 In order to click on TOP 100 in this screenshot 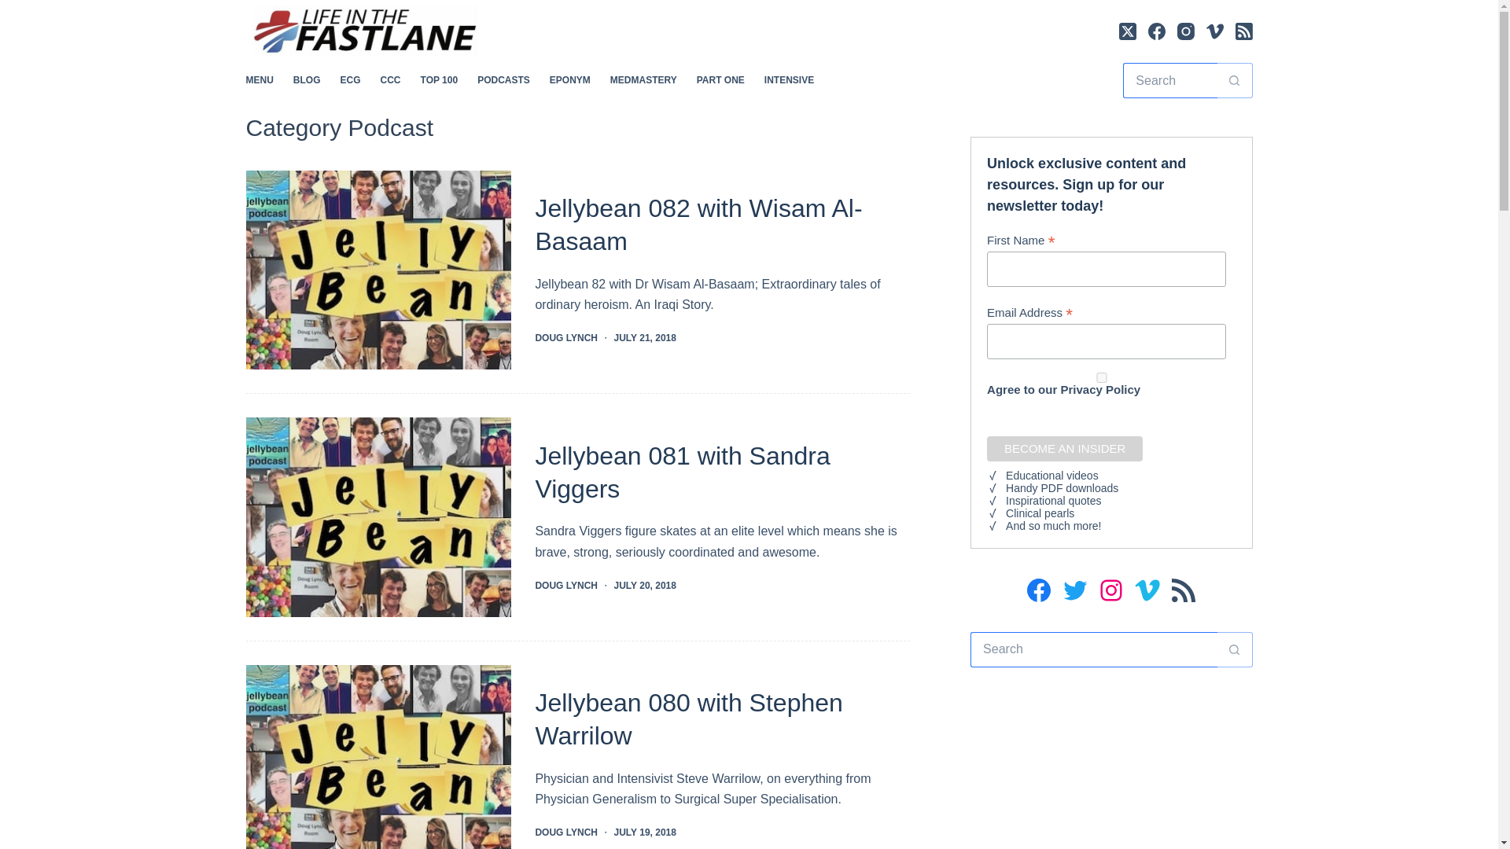, I will do `click(439, 80)`.